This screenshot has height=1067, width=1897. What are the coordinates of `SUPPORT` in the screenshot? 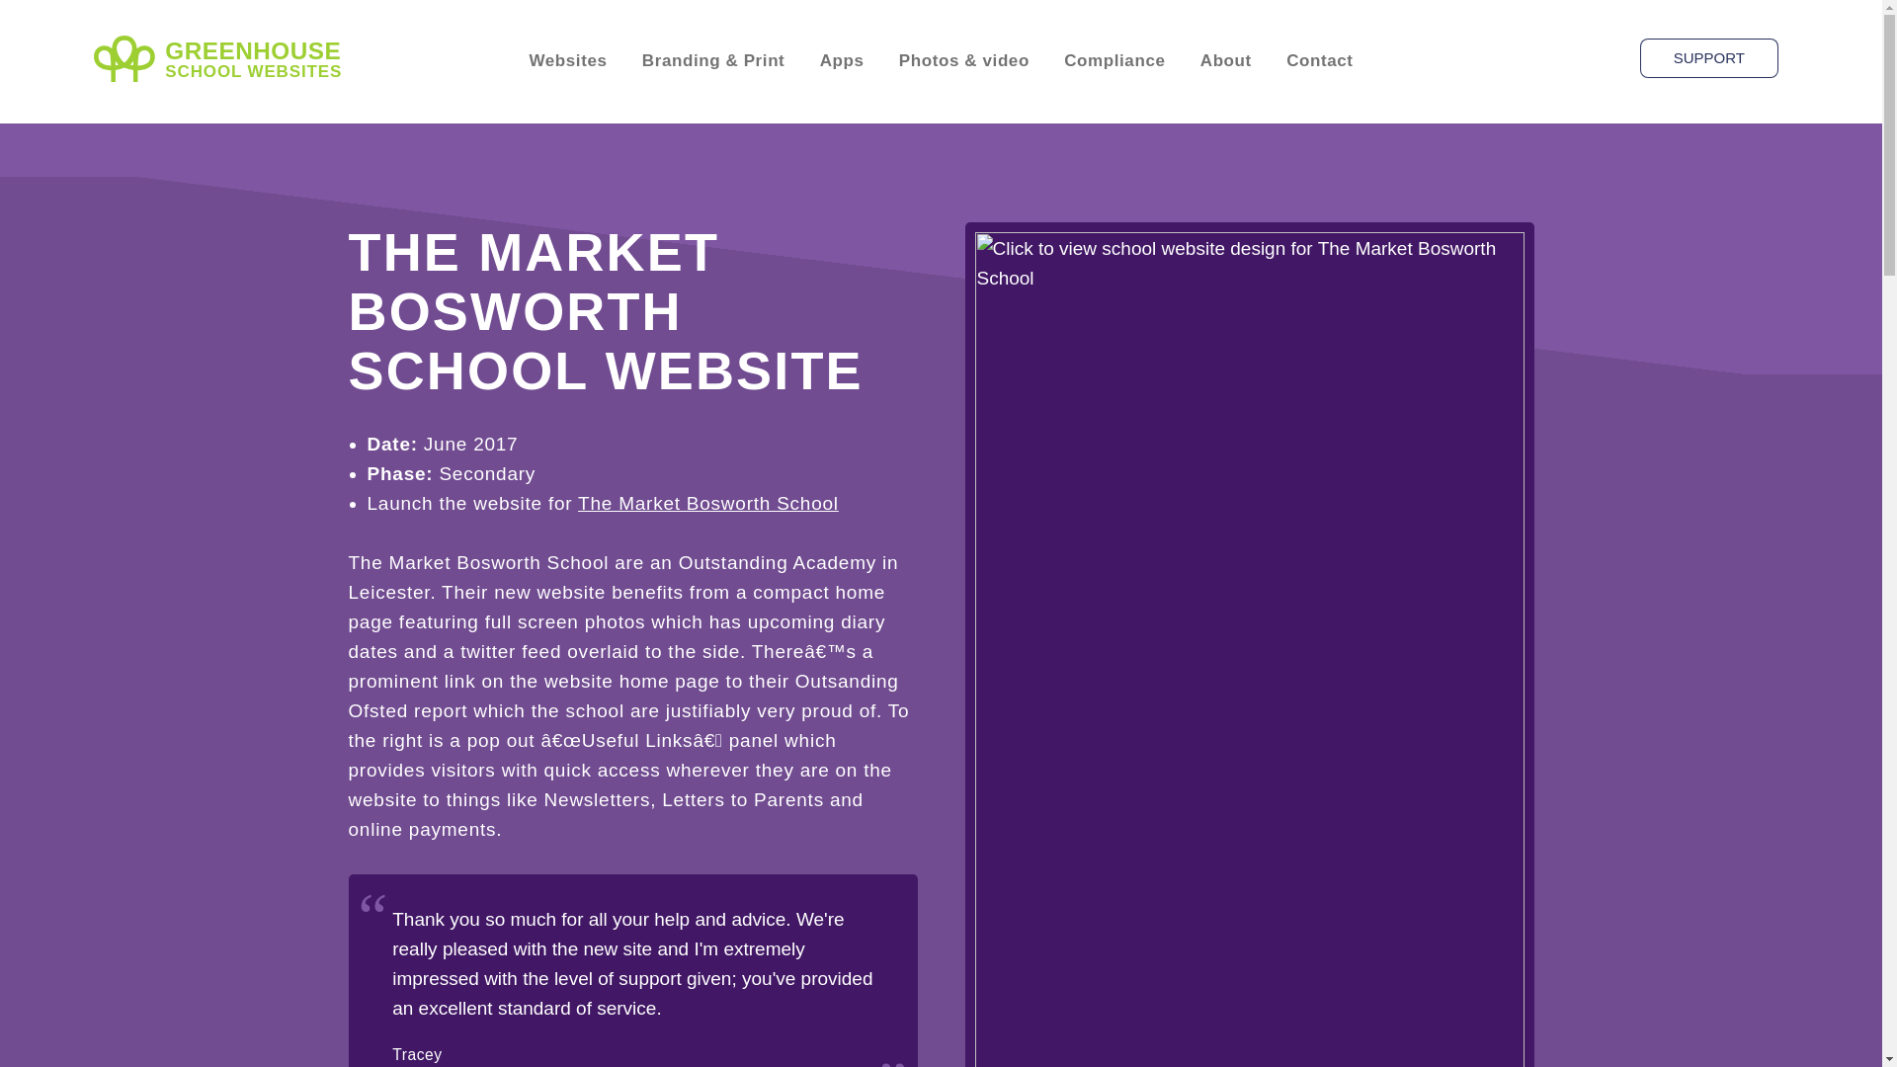 It's located at (1709, 57).